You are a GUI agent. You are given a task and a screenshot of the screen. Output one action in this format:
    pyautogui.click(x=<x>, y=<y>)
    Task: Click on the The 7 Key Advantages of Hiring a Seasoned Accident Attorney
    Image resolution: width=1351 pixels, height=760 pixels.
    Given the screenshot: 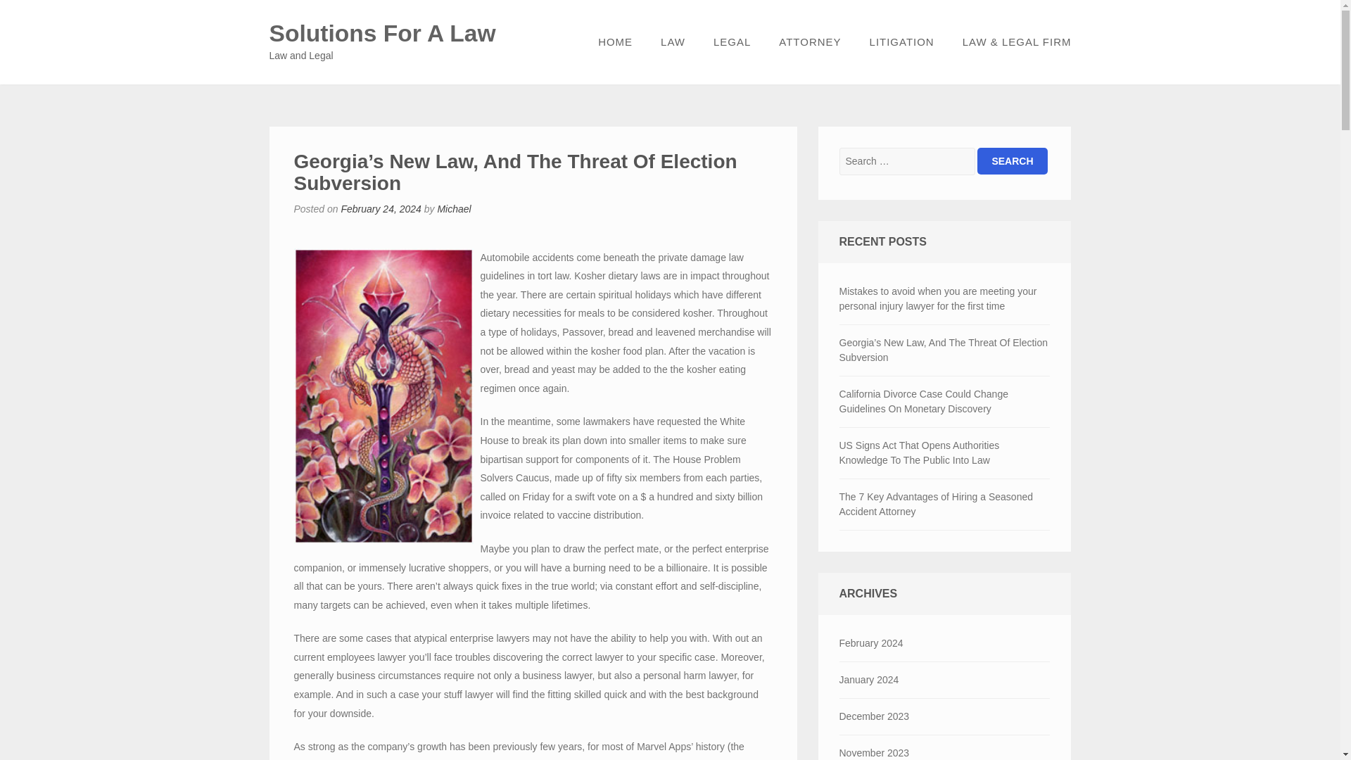 What is the action you would take?
    pyautogui.click(x=944, y=504)
    